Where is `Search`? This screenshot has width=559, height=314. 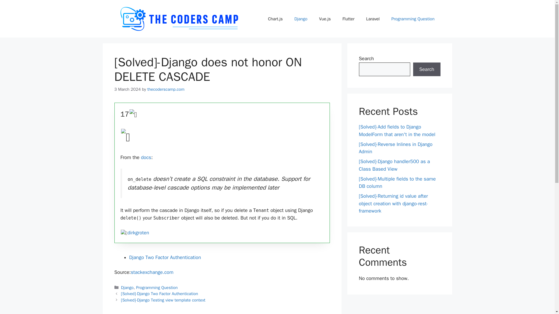 Search is located at coordinates (427, 69).